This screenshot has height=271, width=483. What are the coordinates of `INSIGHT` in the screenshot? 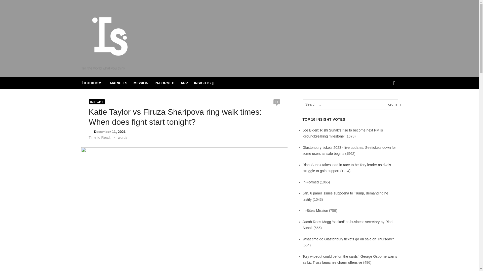 It's located at (97, 102).